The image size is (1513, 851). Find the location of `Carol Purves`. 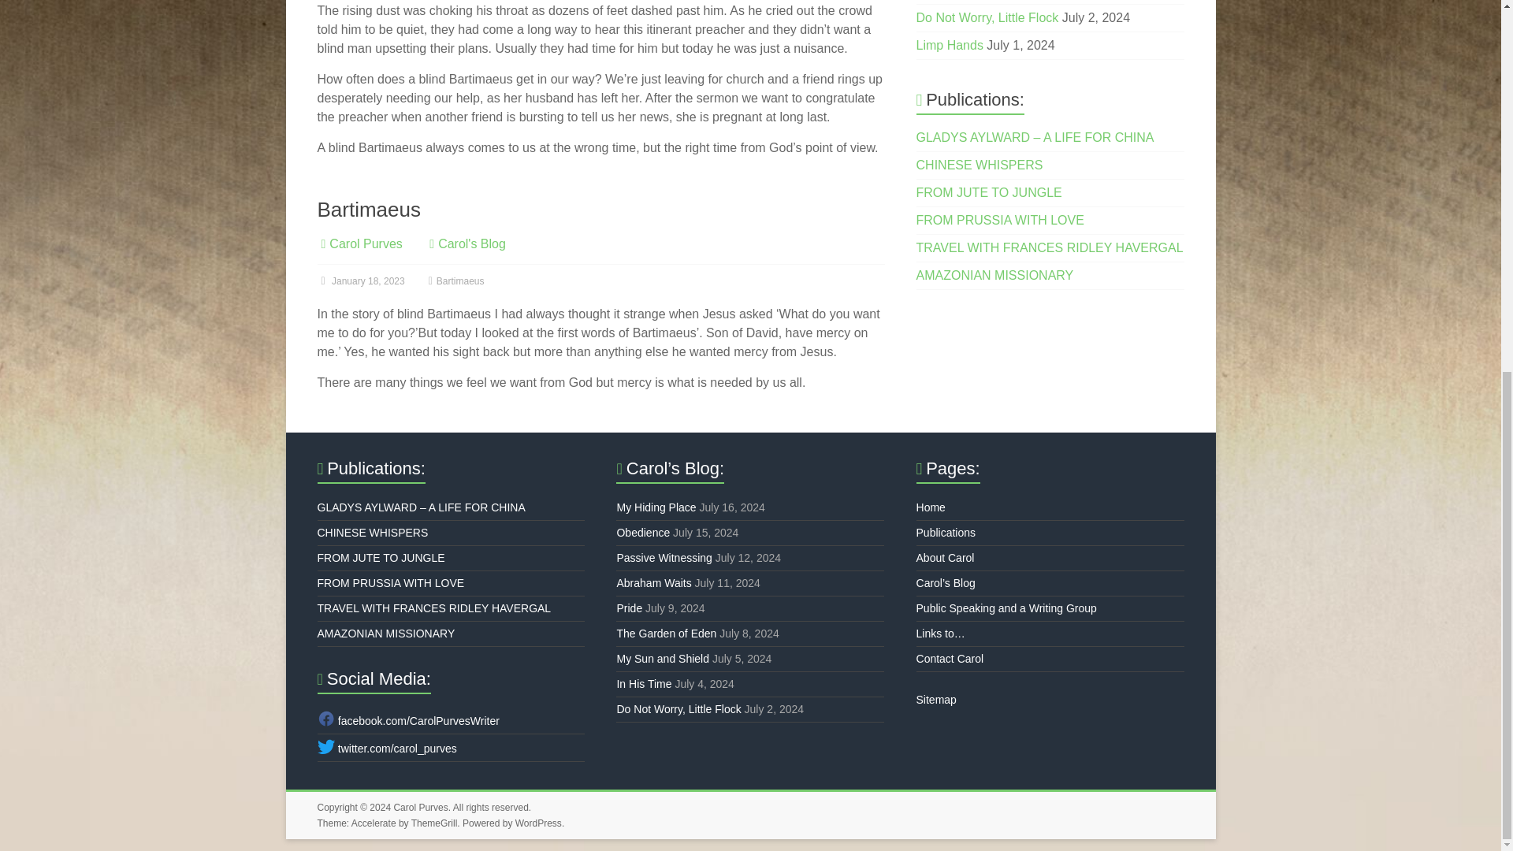

Carol Purves is located at coordinates (366, 243).